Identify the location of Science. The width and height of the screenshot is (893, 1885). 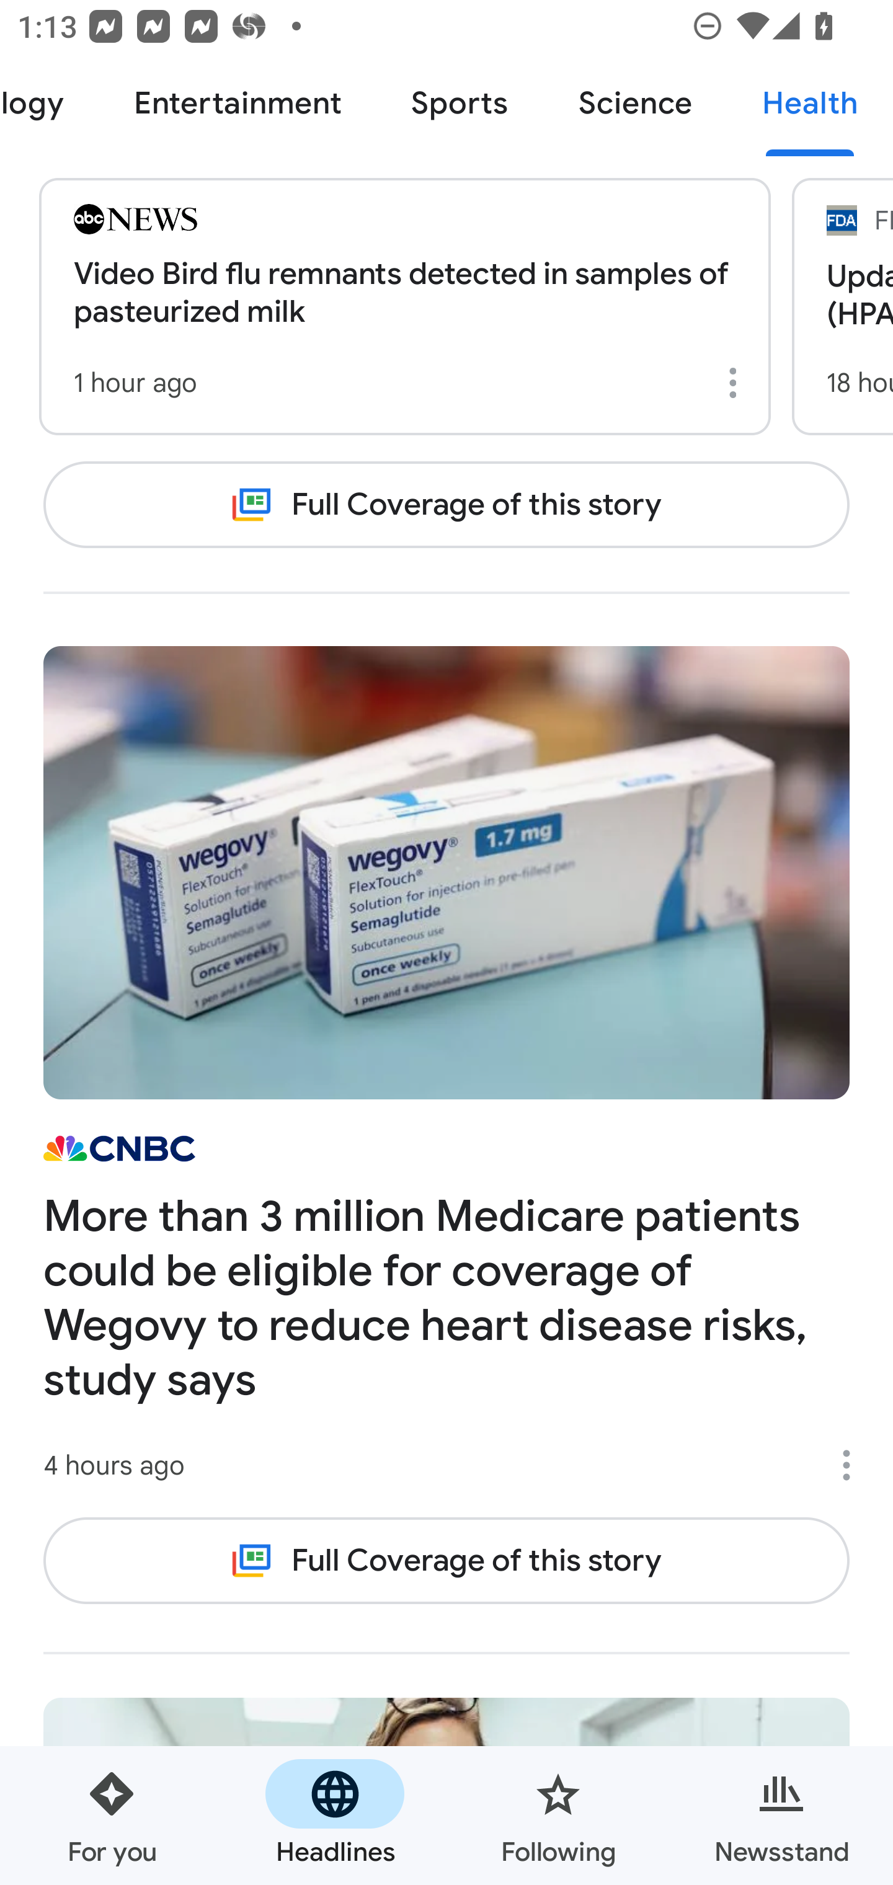
(635, 104).